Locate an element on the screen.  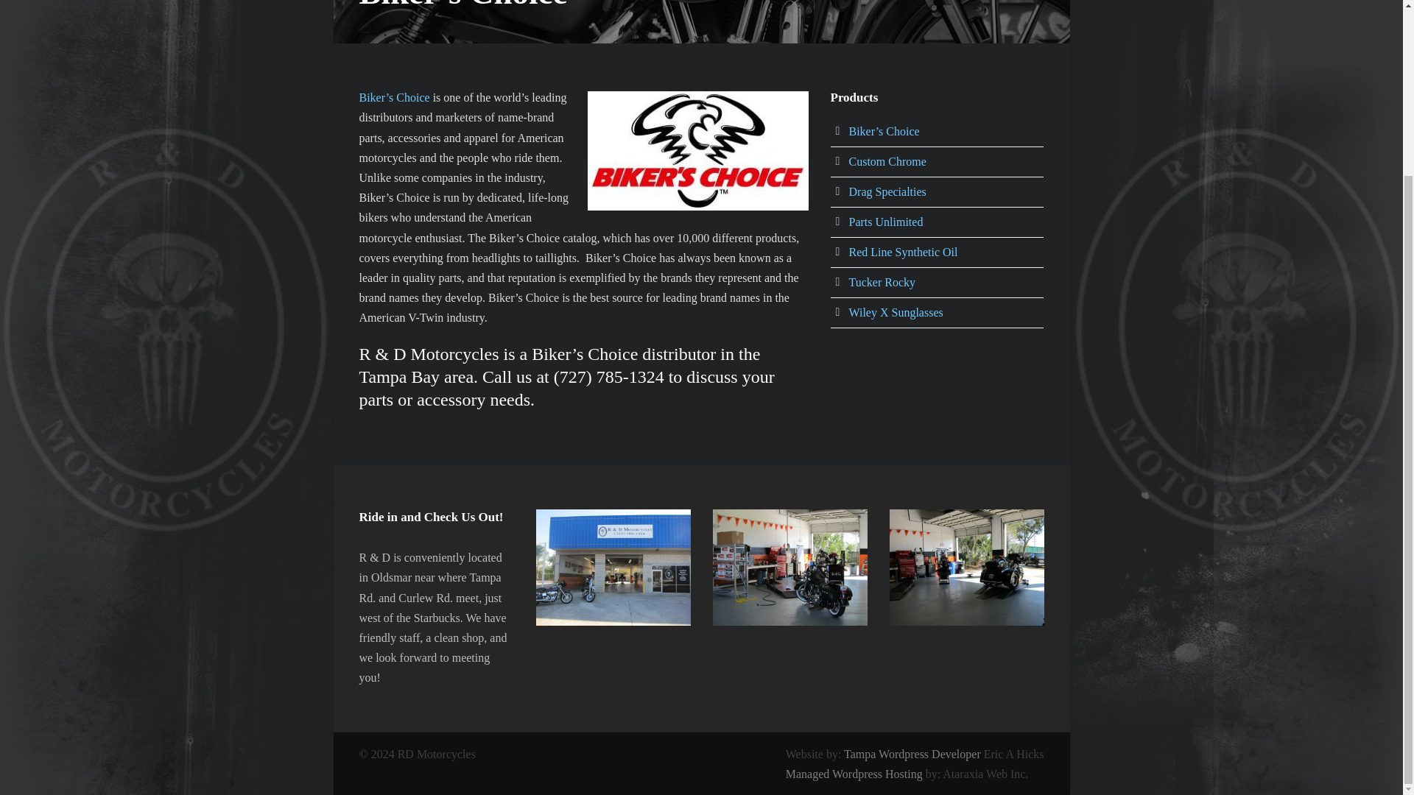
Custom Chrome is located at coordinates (887, 160).